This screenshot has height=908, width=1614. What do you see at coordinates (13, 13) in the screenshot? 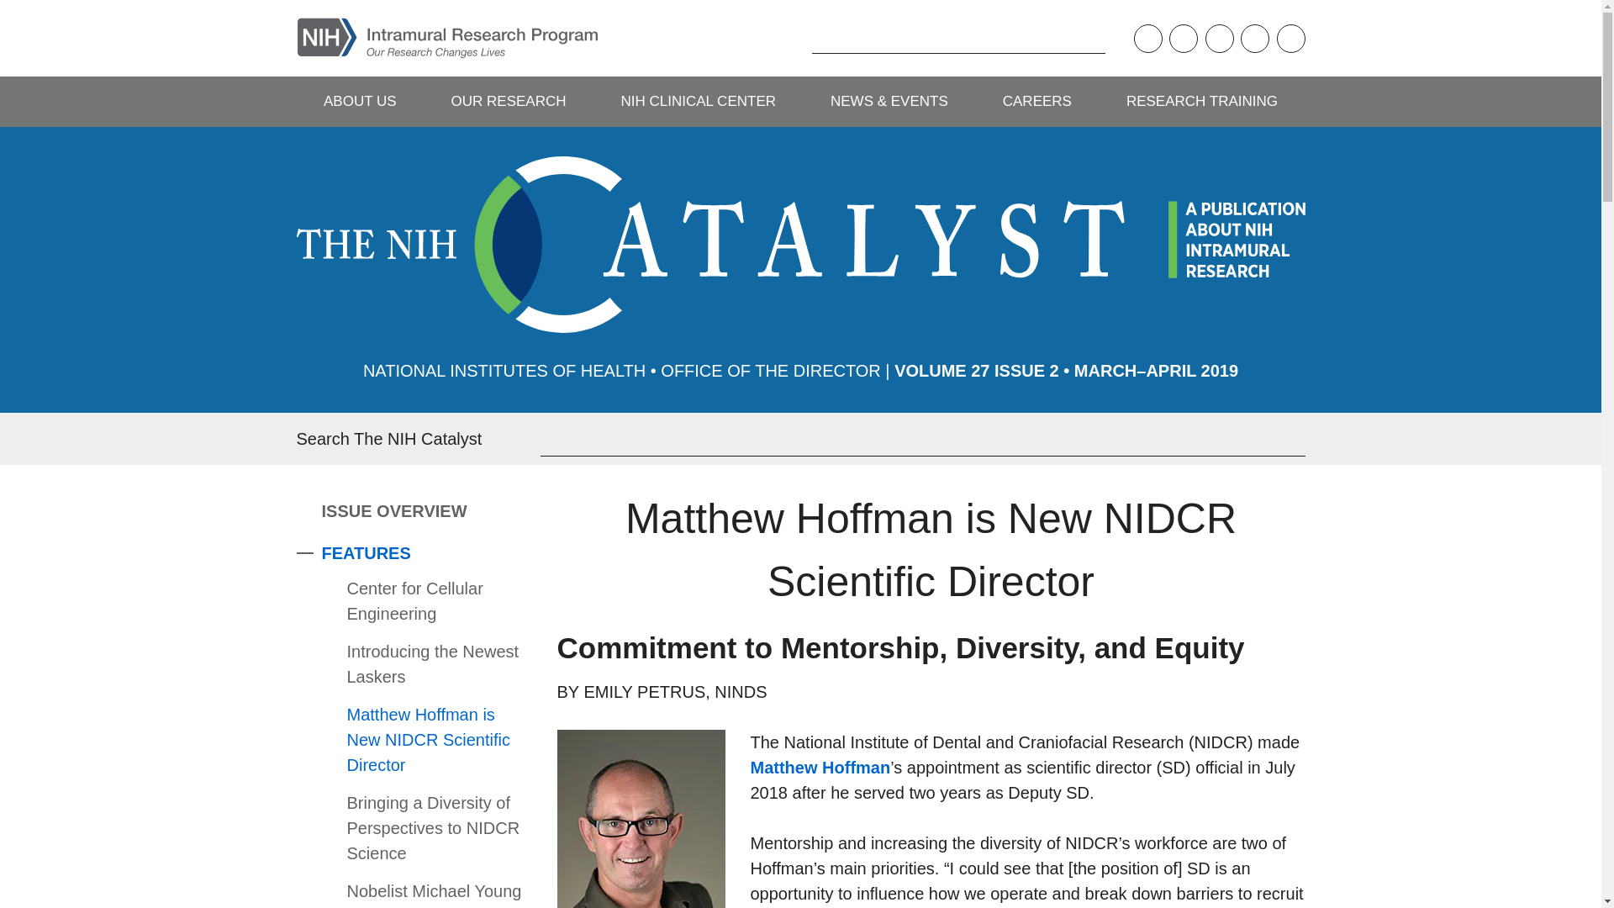
I see `Skip to main content` at bounding box center [13, 13].